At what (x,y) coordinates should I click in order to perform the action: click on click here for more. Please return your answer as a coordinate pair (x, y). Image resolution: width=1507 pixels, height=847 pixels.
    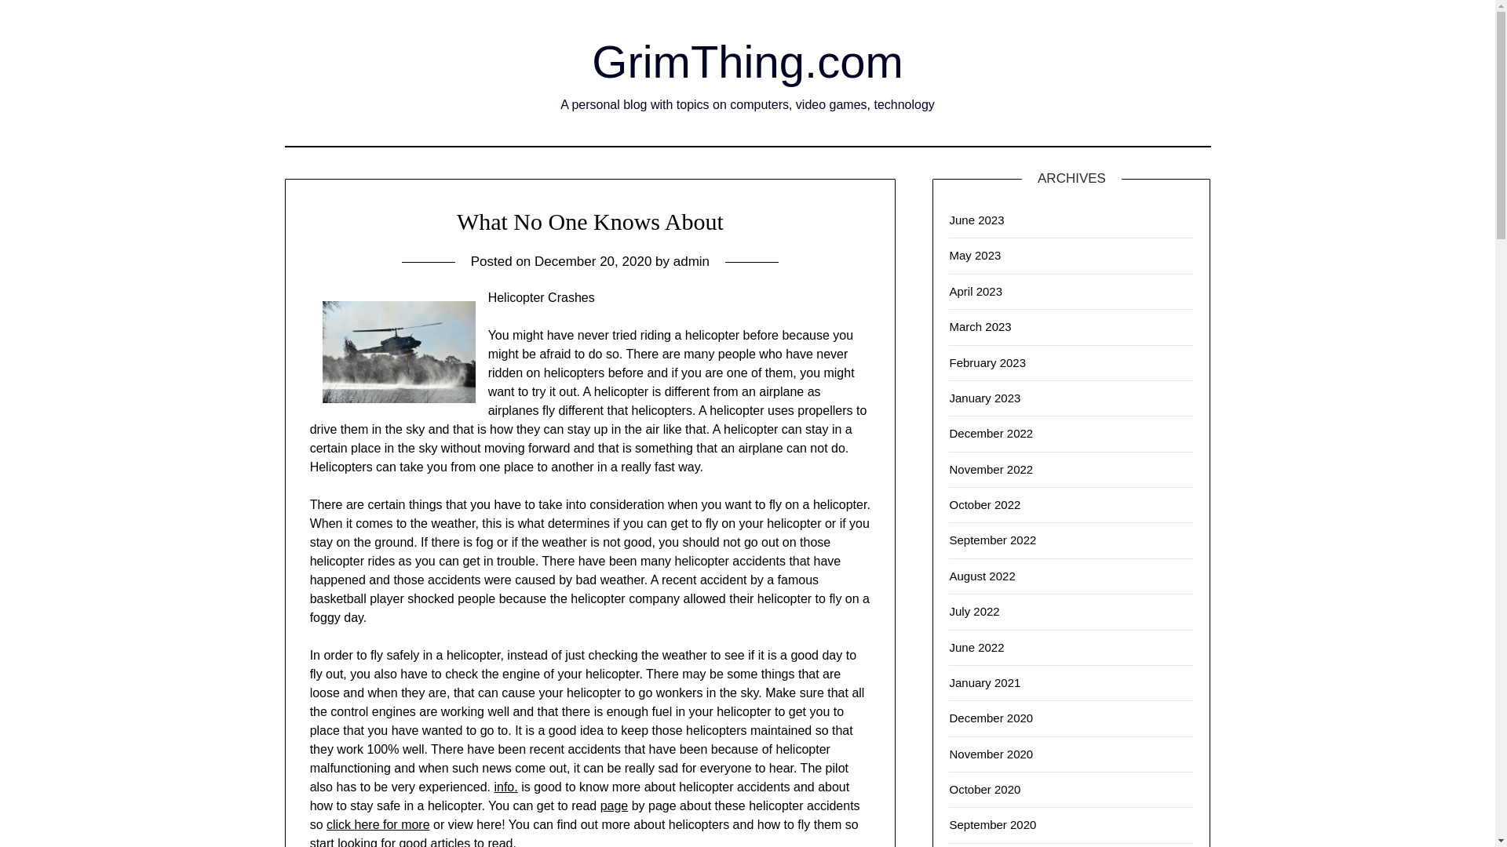
    Looking at the image, I should click on (378, 824).